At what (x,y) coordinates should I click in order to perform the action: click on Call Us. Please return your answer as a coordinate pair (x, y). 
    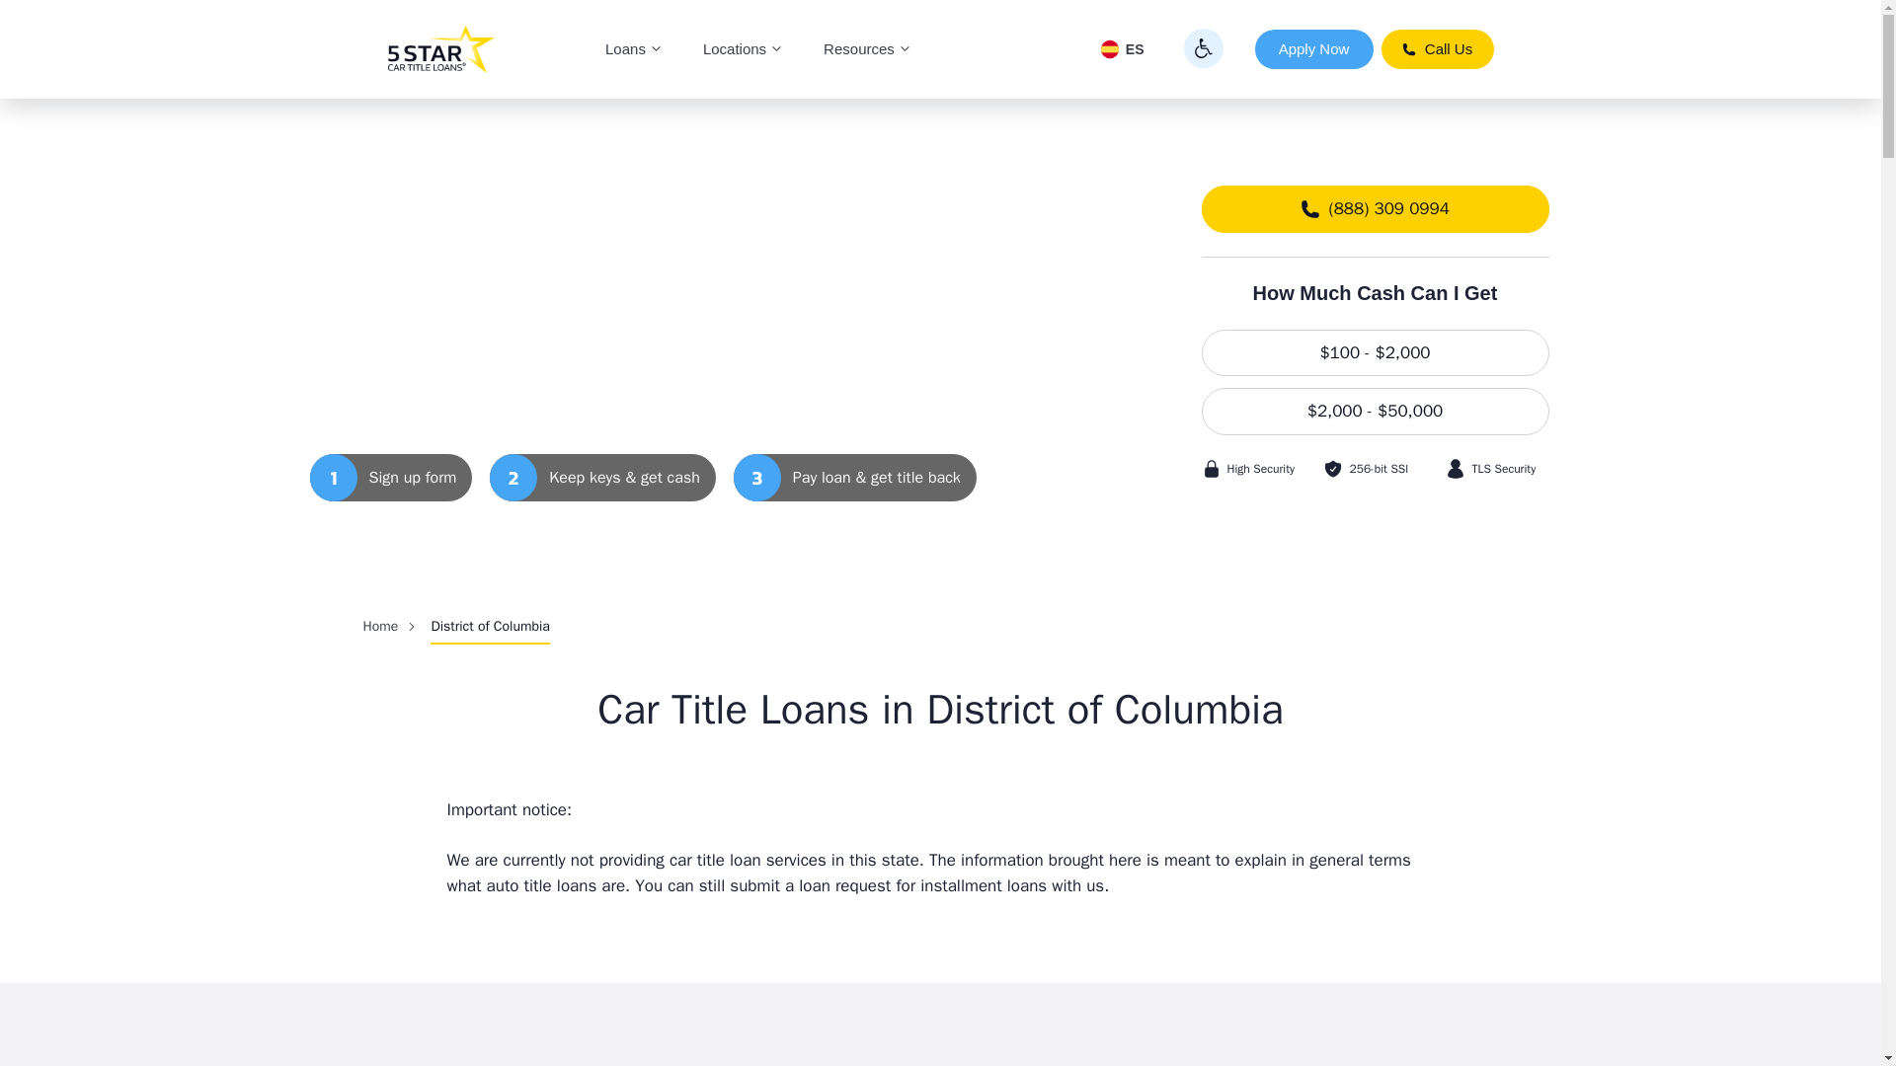
    Looking at the image, I should click on (1436, 49).